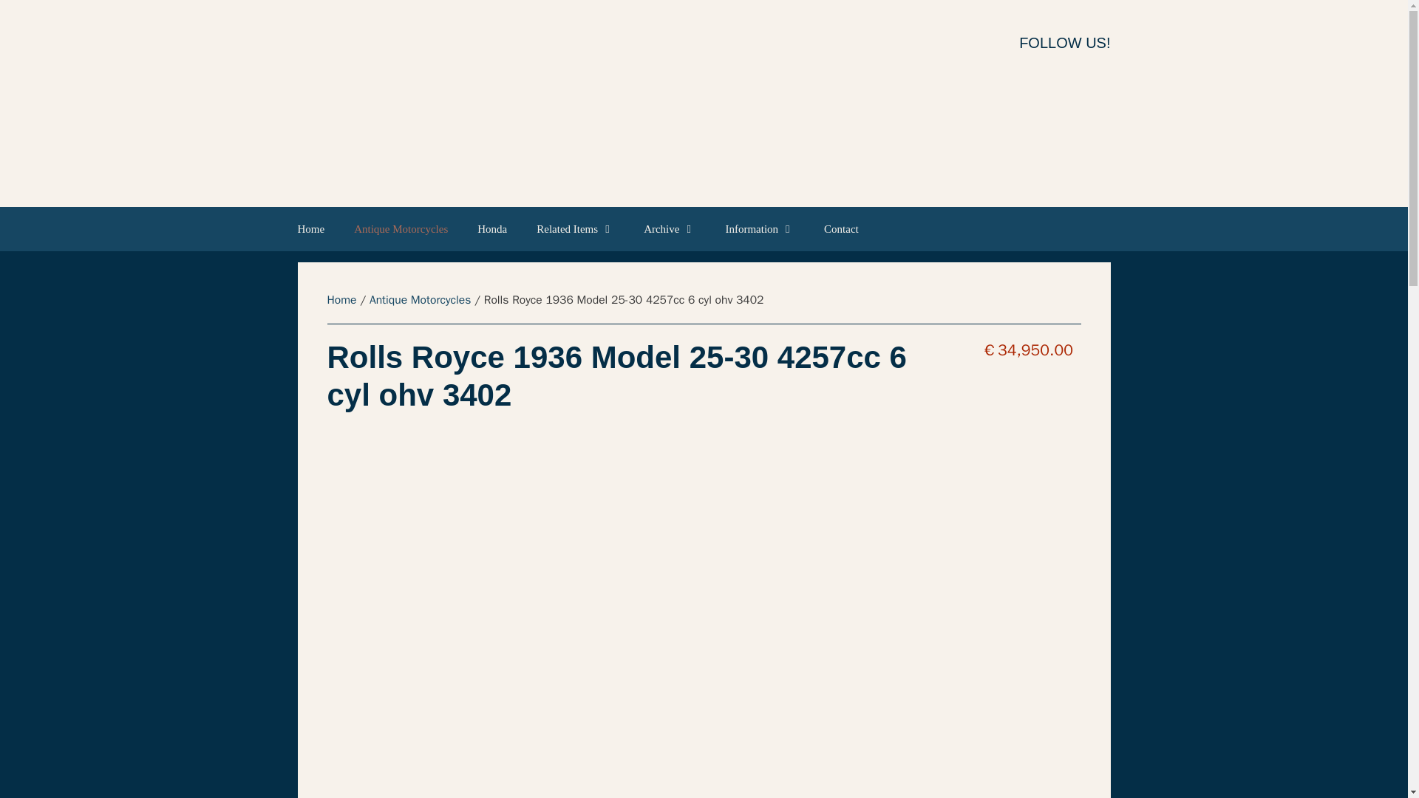  What do you see at coordinates (658, 102) in the screenshot?
I see `Yesterdays` at bounding box center [658, 102].